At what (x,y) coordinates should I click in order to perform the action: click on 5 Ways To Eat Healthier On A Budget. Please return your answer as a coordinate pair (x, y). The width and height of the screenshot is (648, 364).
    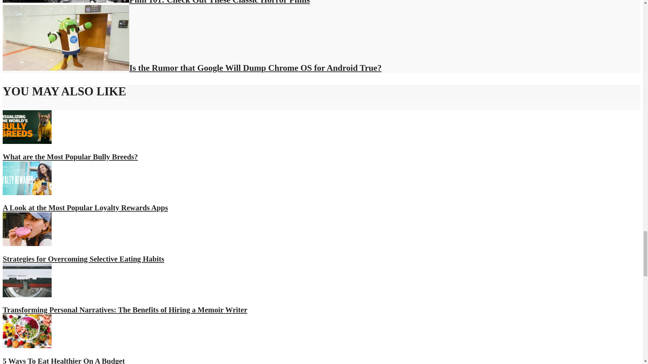
    Looking at the image, I should click on (63, 361).